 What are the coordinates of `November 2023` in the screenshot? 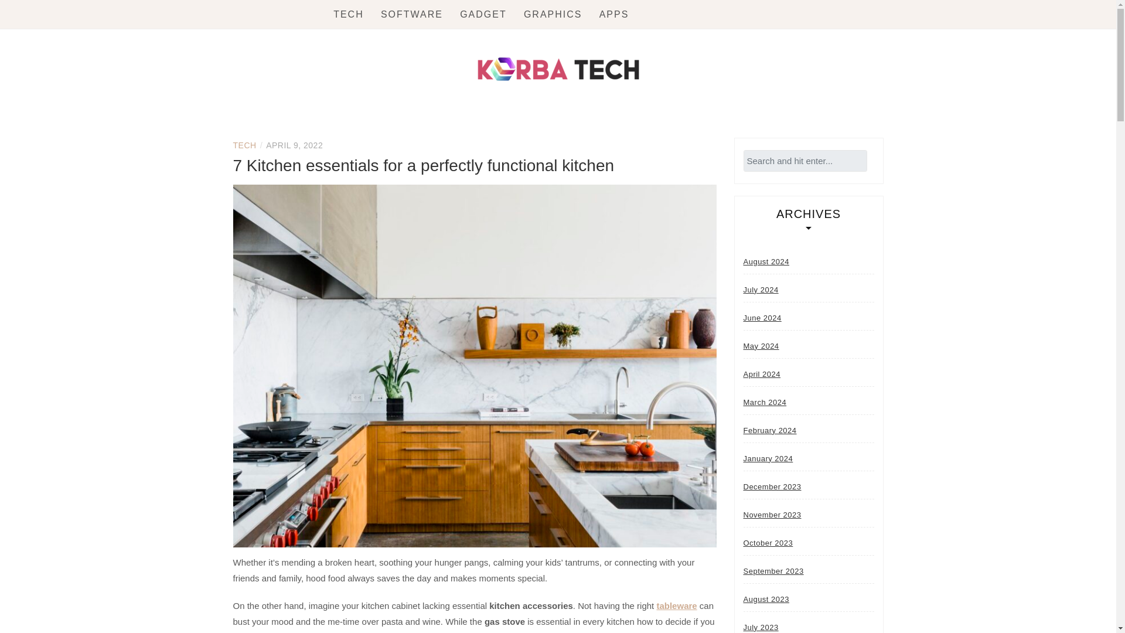 It's located at (772, 514).